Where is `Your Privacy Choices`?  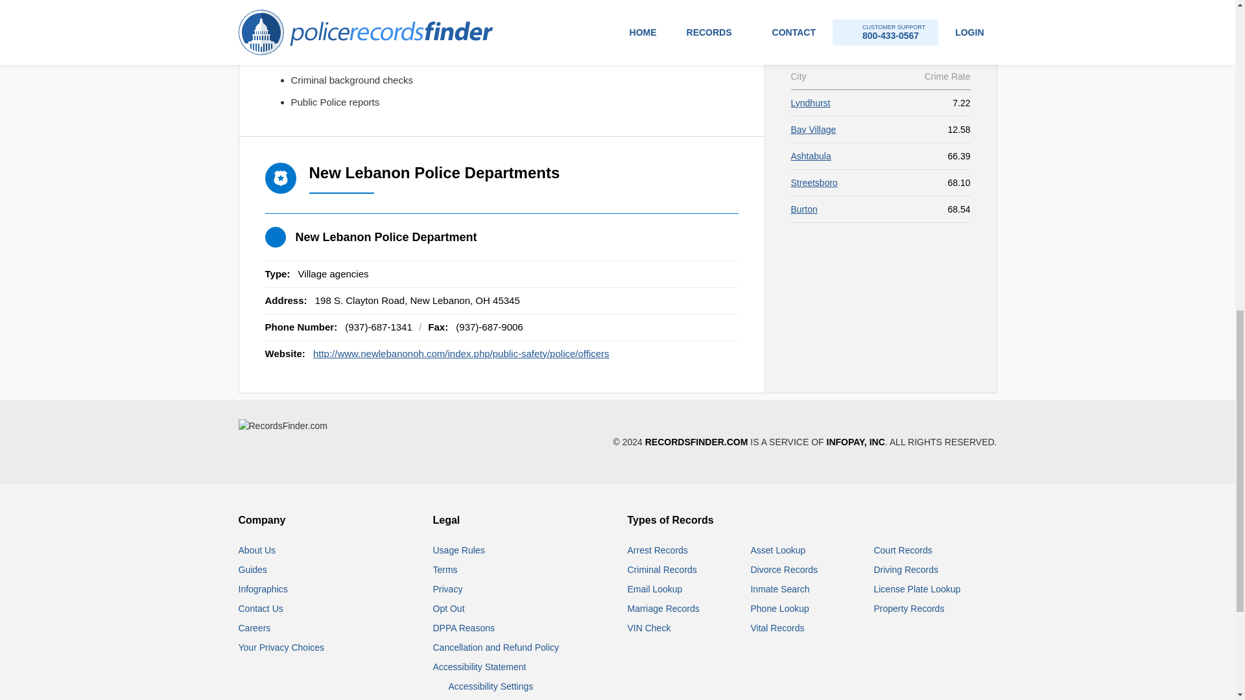
Your Privacy Choices is located at coordinates (281, 647).